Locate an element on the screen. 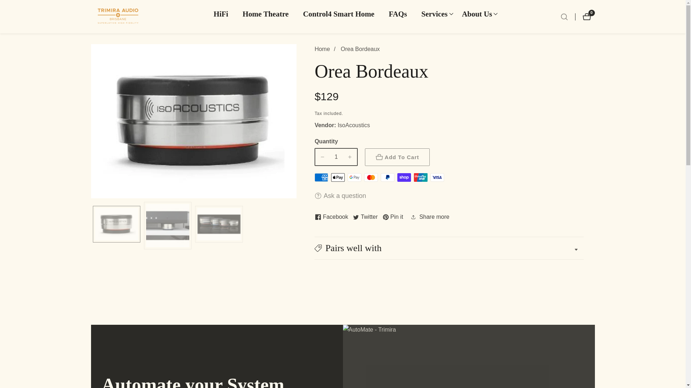 The image size is (691, 388). Union Pay is located at coordinates (387, 177).